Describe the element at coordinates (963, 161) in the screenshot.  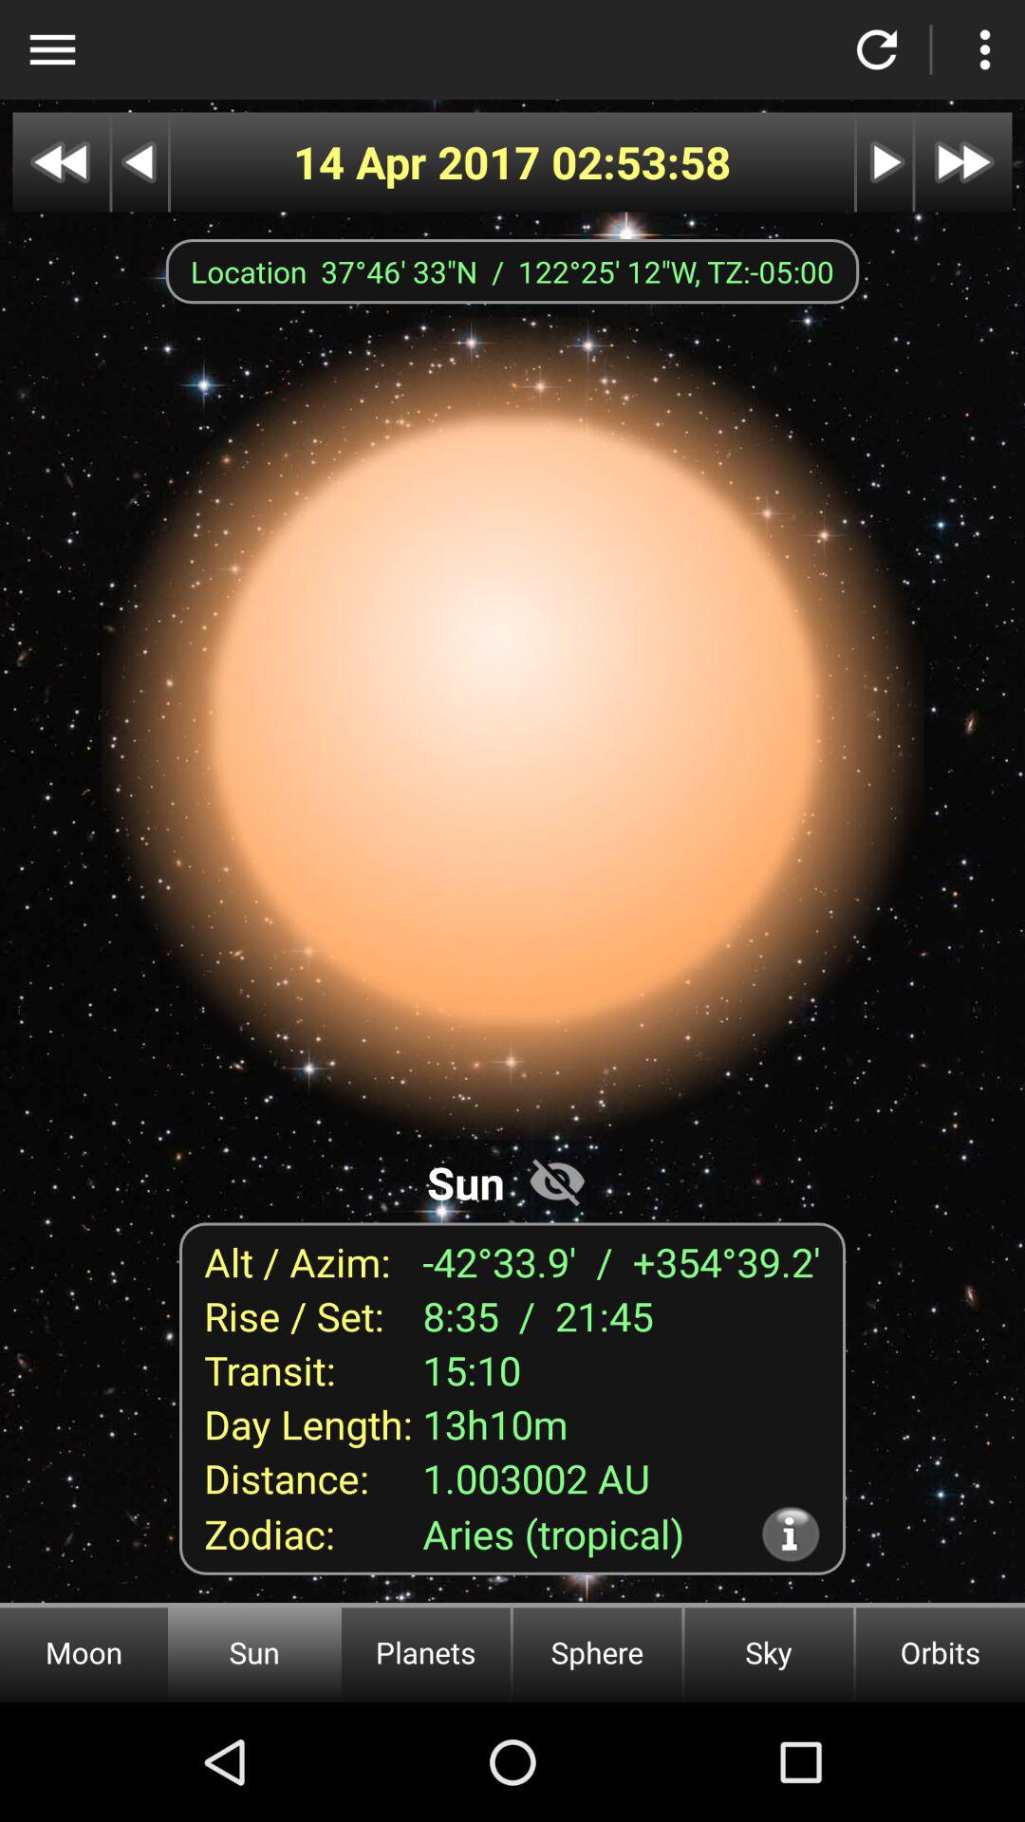
I see `go to next date` at that location.